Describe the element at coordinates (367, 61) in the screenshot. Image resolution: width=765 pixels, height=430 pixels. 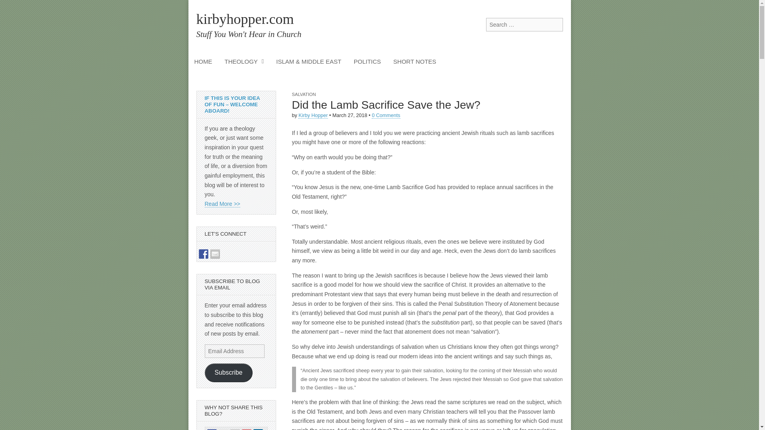
I see `POLITICS` at that location.